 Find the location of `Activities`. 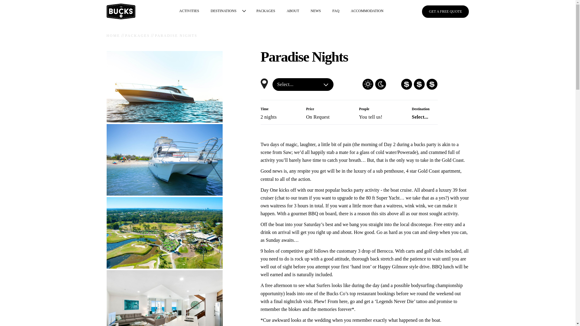

Activities is located at coordinates (189, 11).